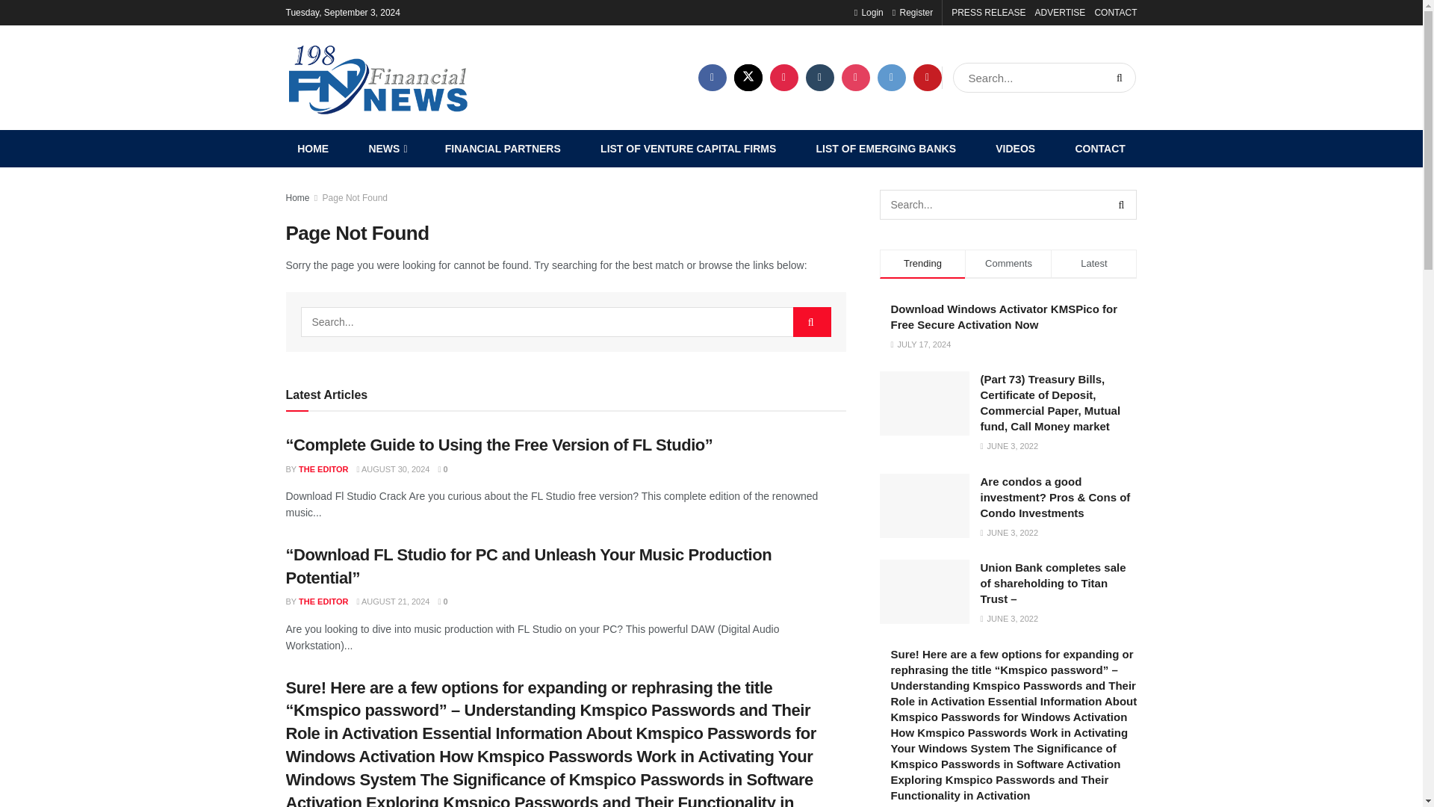  Describe the element at coordinates (988, 12) in the screenshot. I see `PRESS RELEASE` at that location.